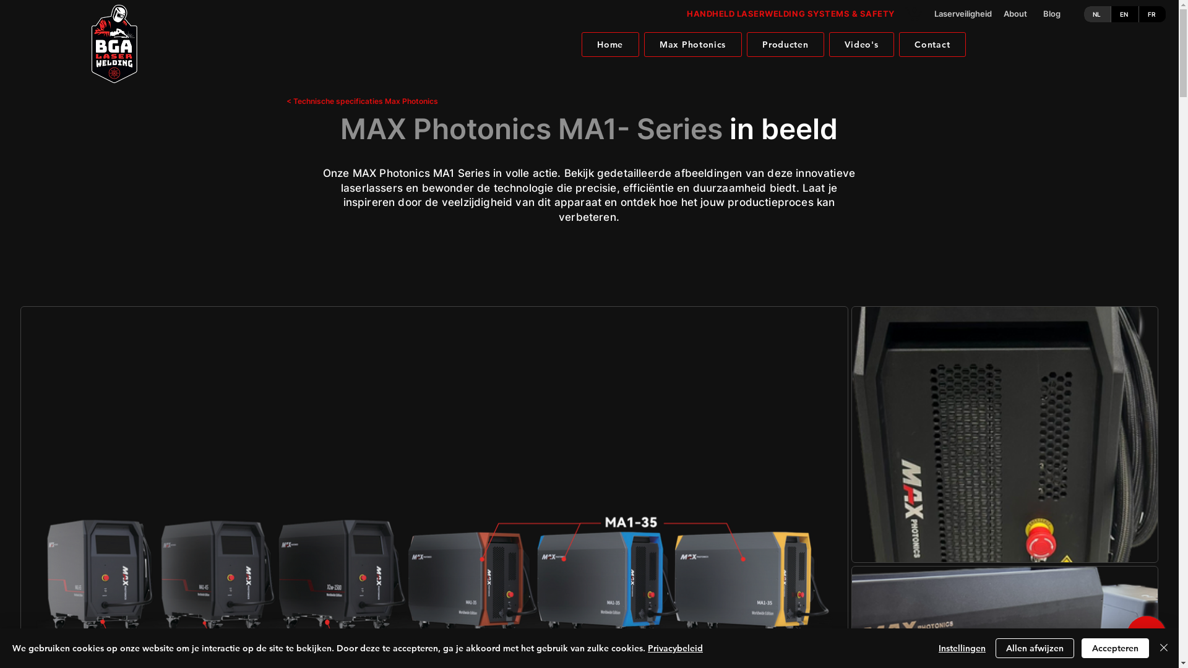 The image size is (1188, 668). I want to click on Laserveiligheid, so click(961, 14).